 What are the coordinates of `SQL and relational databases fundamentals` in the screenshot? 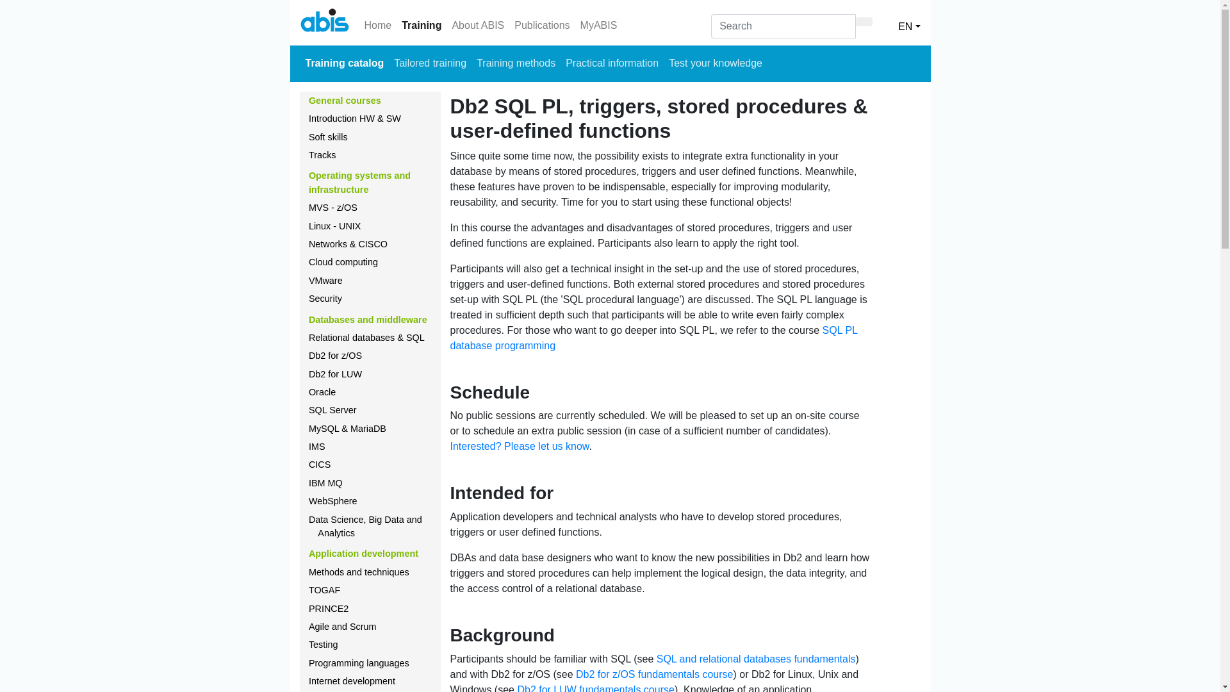 It's located at (756, 659).